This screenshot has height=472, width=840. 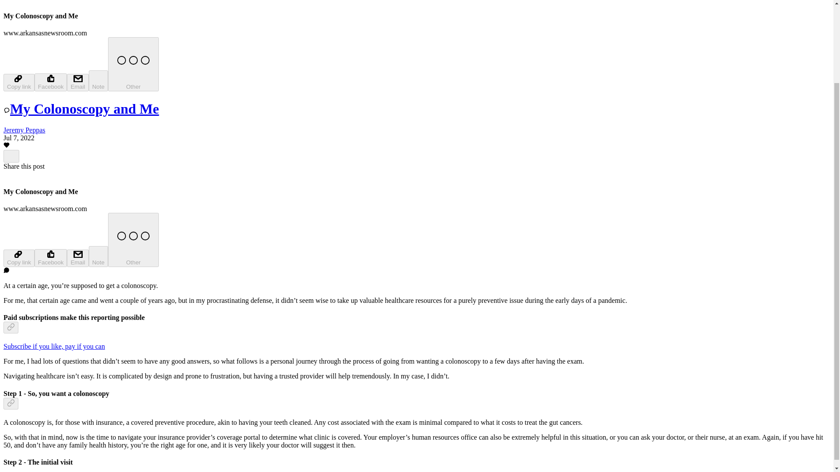 I want to click on Note, so click(x=98, y=256).